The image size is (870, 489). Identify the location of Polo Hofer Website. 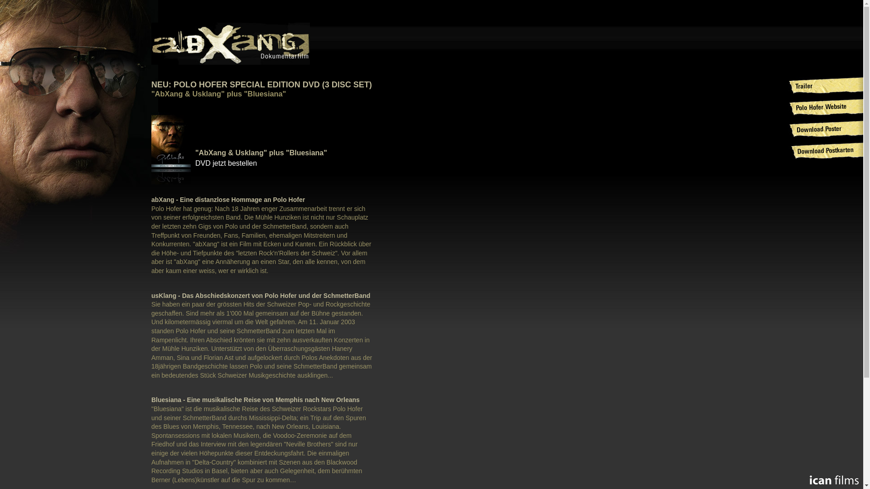
(826, 107).